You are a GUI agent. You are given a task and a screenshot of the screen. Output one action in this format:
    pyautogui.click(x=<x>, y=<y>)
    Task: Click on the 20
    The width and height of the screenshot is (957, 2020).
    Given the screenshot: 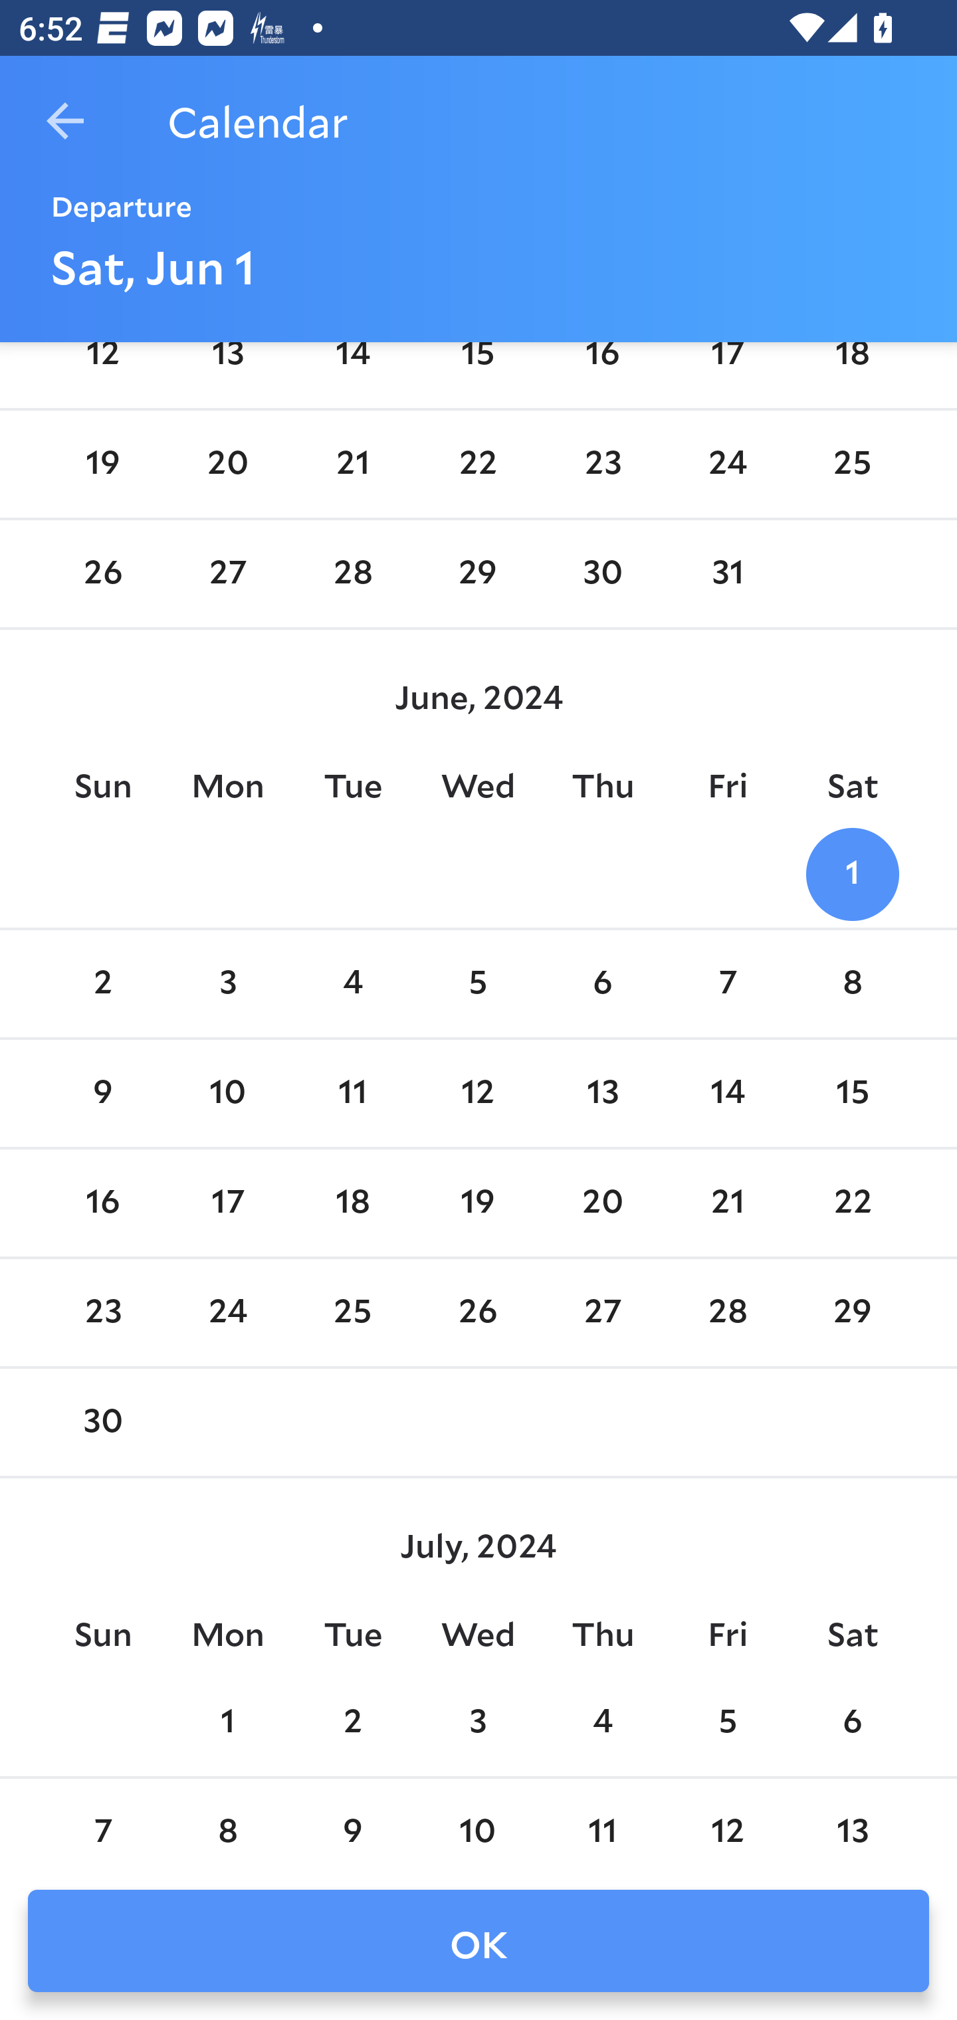 What is the action you would take?
    pyautogui.click(x=602, y=1203)
    